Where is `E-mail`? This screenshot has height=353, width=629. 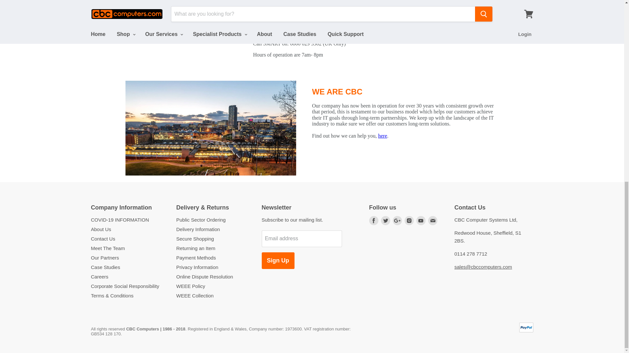 E-mail is located at coordinates (432, 220).